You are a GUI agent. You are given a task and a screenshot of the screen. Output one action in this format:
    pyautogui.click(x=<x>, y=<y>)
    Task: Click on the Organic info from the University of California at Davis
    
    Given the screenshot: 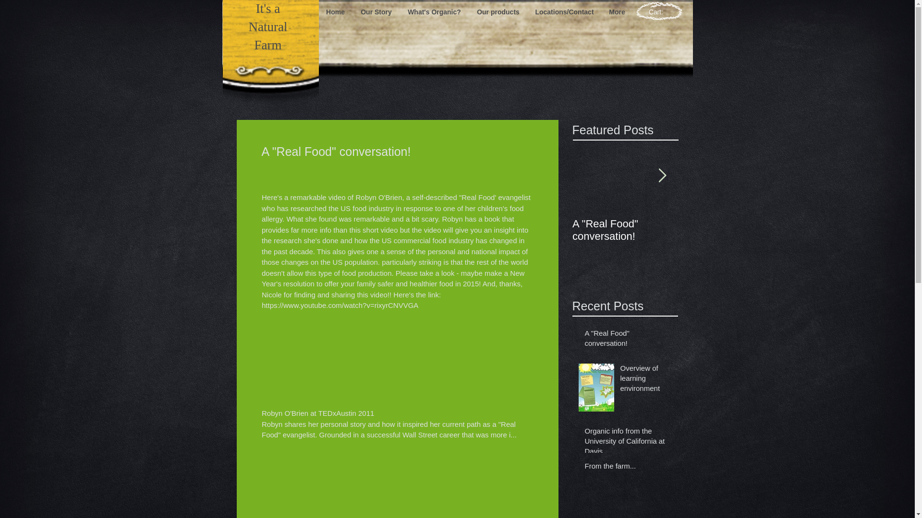 What is the action you would take?
    pyautogui.click(x=628, y=443)
    